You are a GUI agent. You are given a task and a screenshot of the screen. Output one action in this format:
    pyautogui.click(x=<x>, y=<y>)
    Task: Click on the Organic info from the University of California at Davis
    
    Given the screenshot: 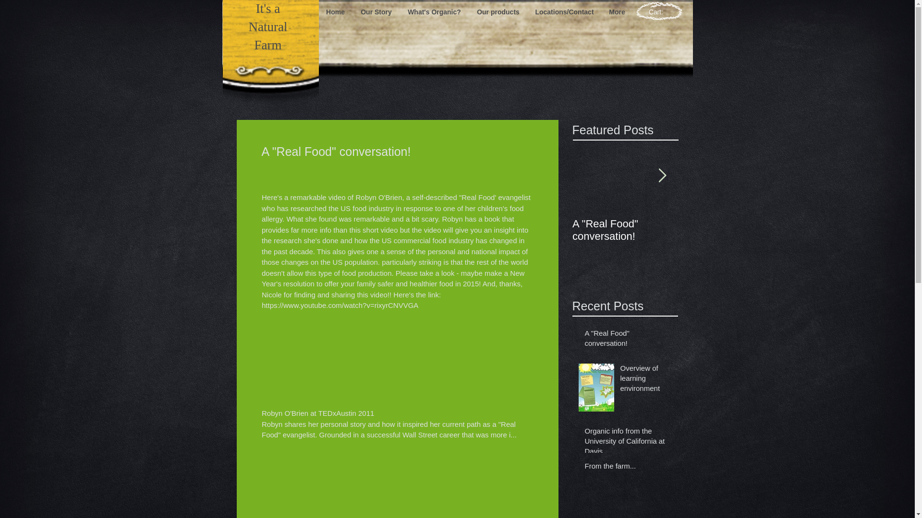 What is the action you would take?
    pyautogui.click(x=628, y=443)
    